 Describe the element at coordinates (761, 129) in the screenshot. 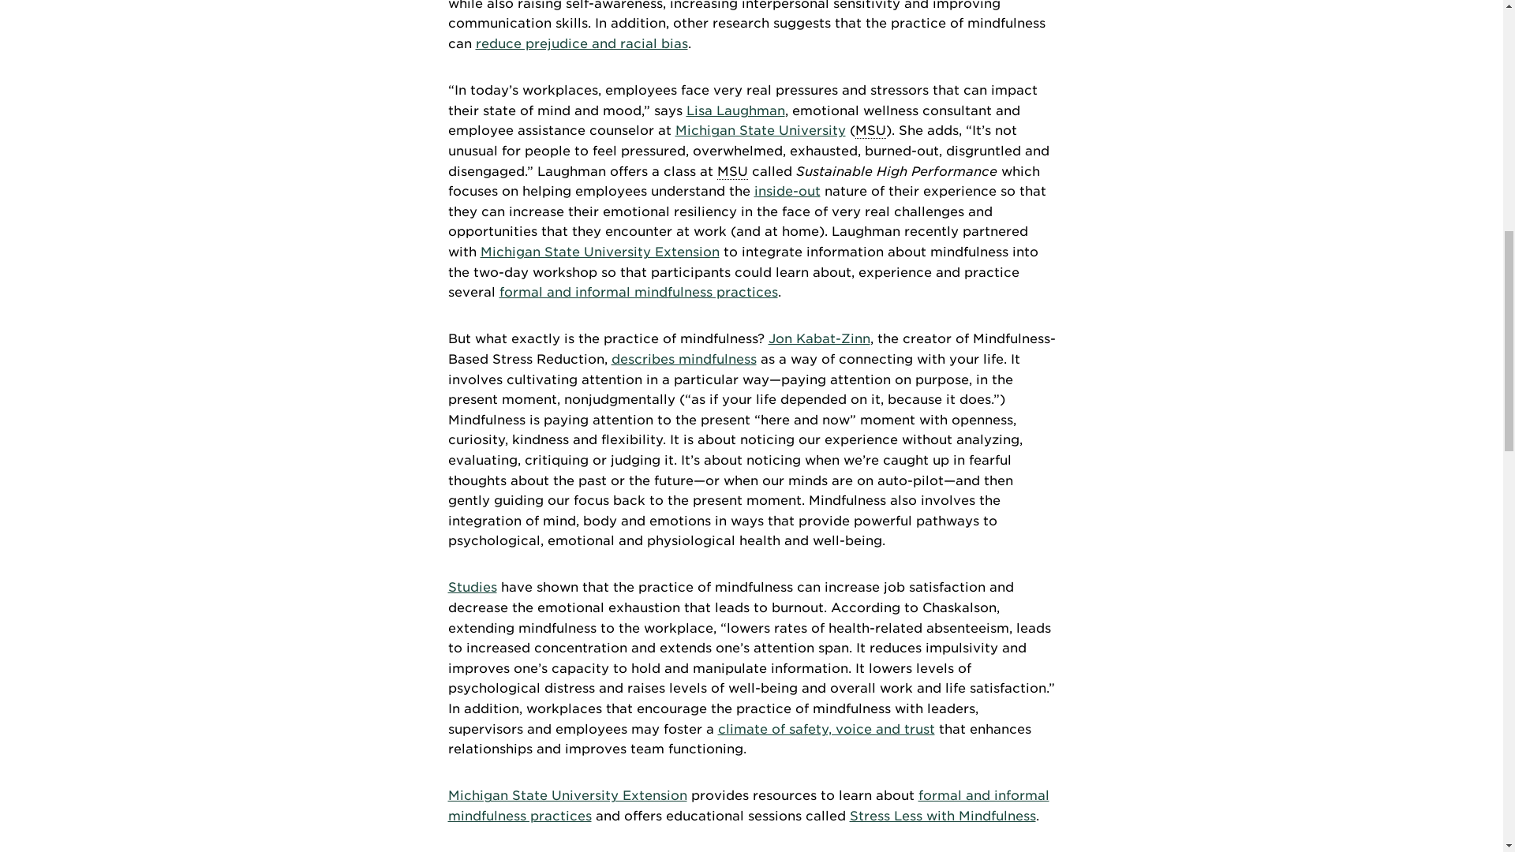

I see `Michigan State University` at that location.